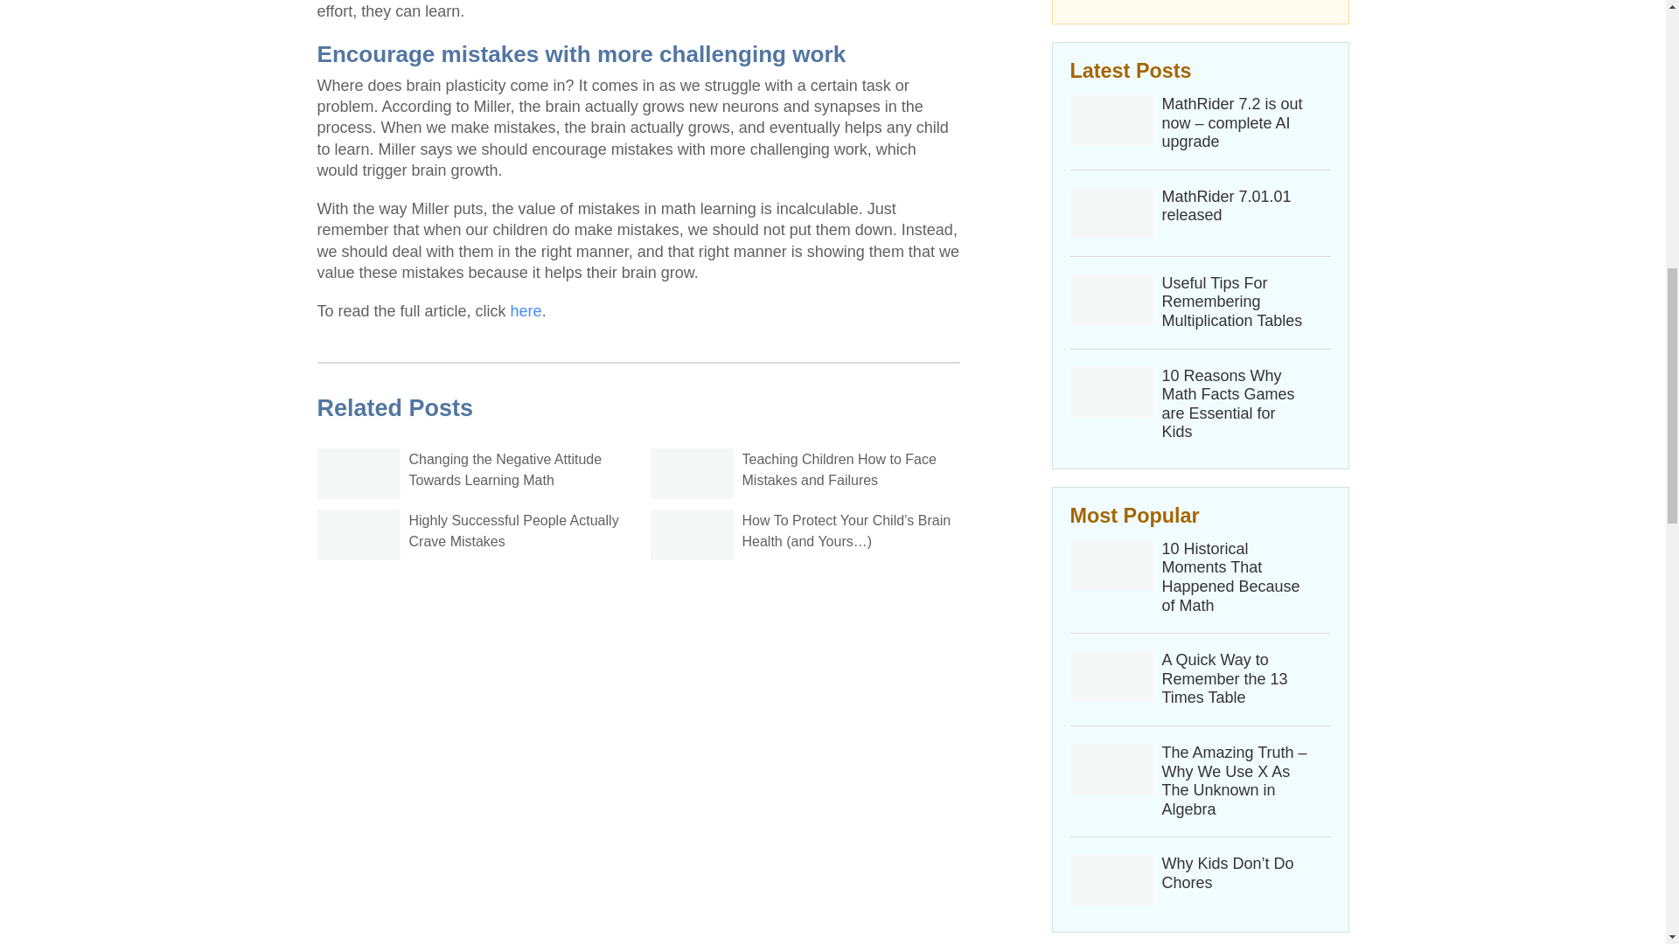 Image resolution: width=1679 pixels, height=944 pixels. I want to click on Changing the Negative Attitude Towards Learning Math, so click(505, 470).